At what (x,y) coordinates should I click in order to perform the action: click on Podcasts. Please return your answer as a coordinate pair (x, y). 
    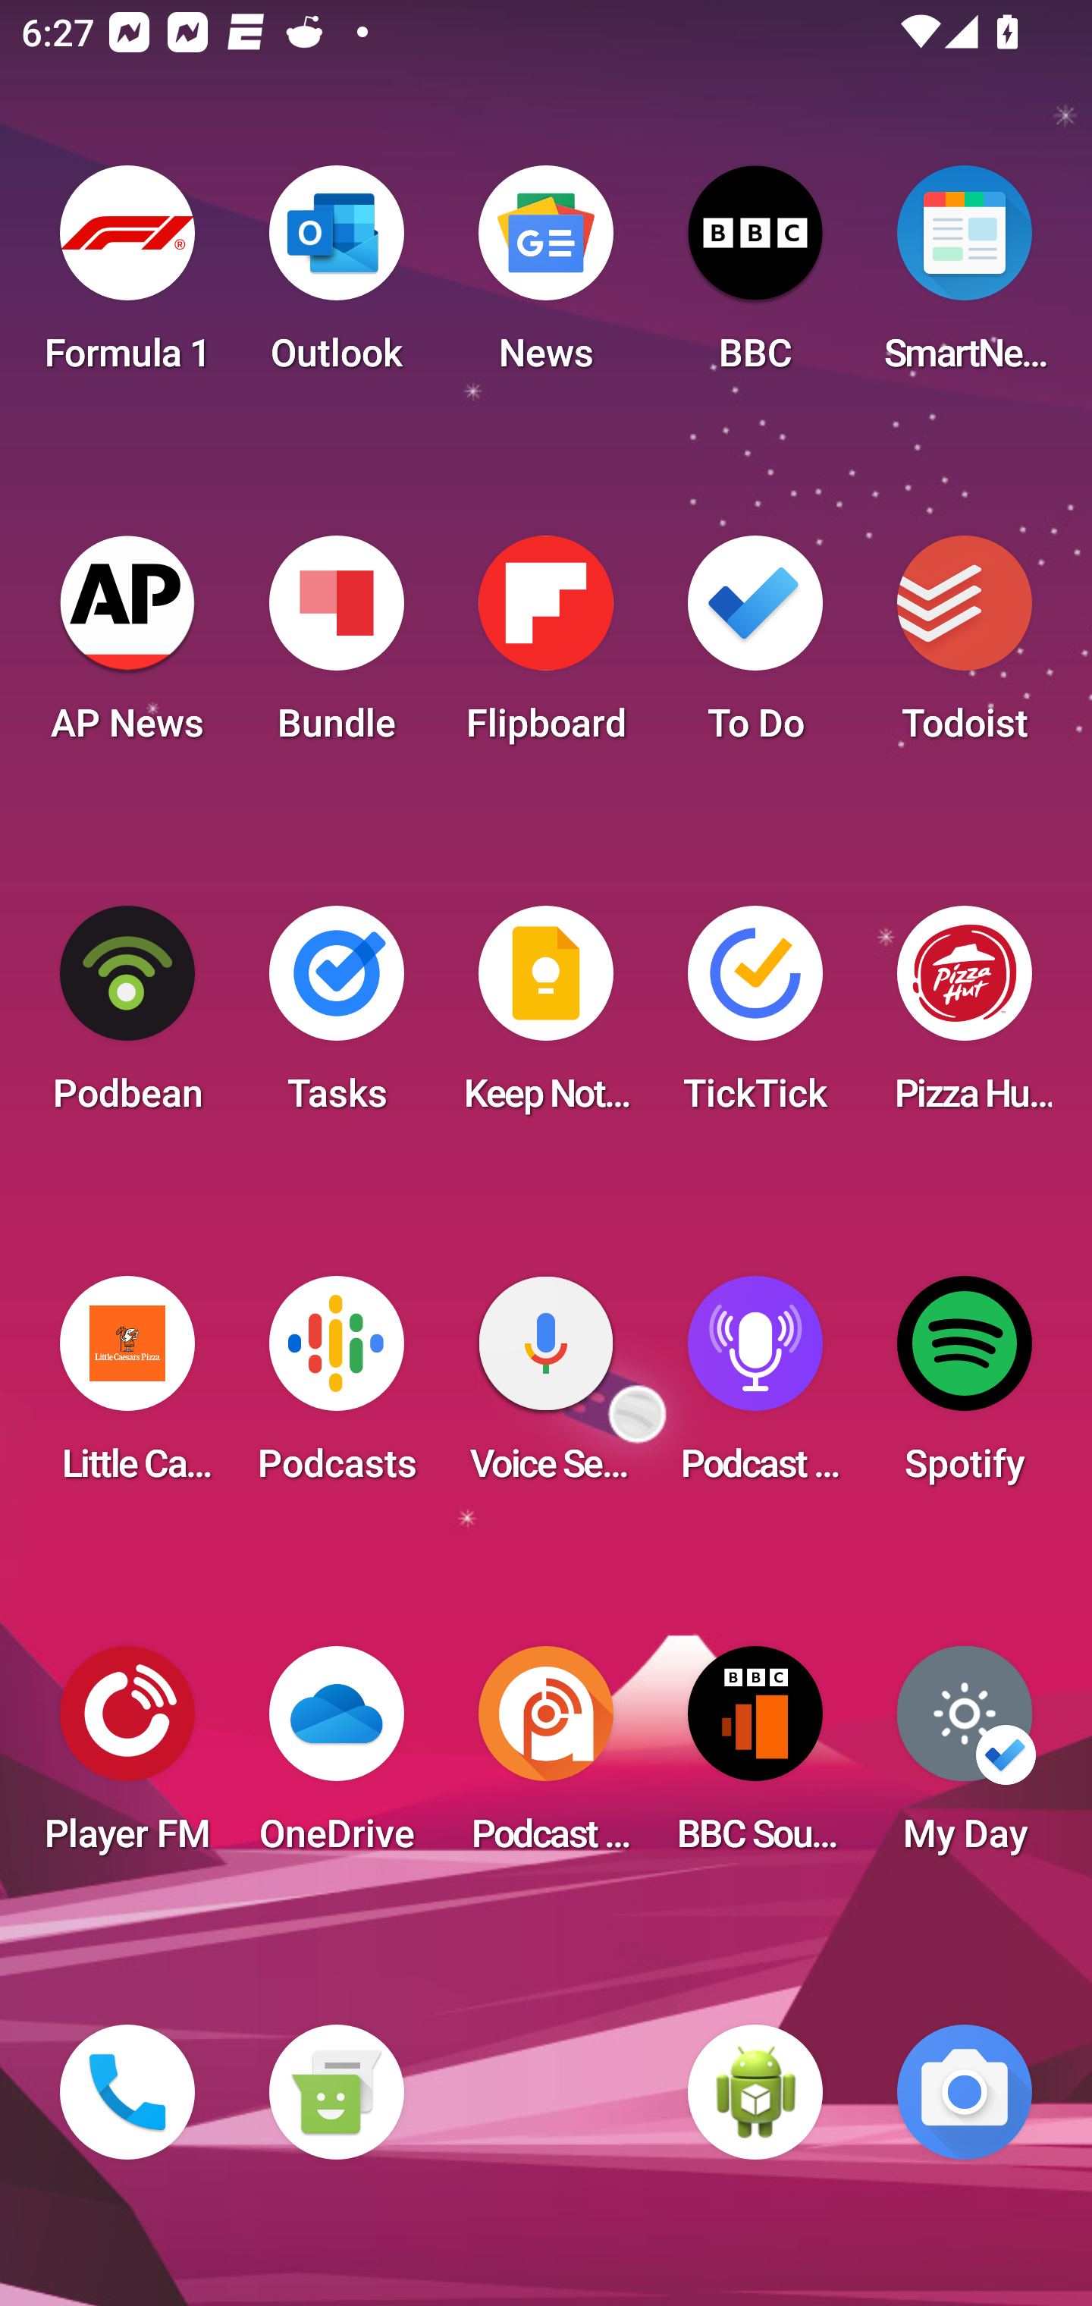
    Looking at the image, I should click on (336, 1388).